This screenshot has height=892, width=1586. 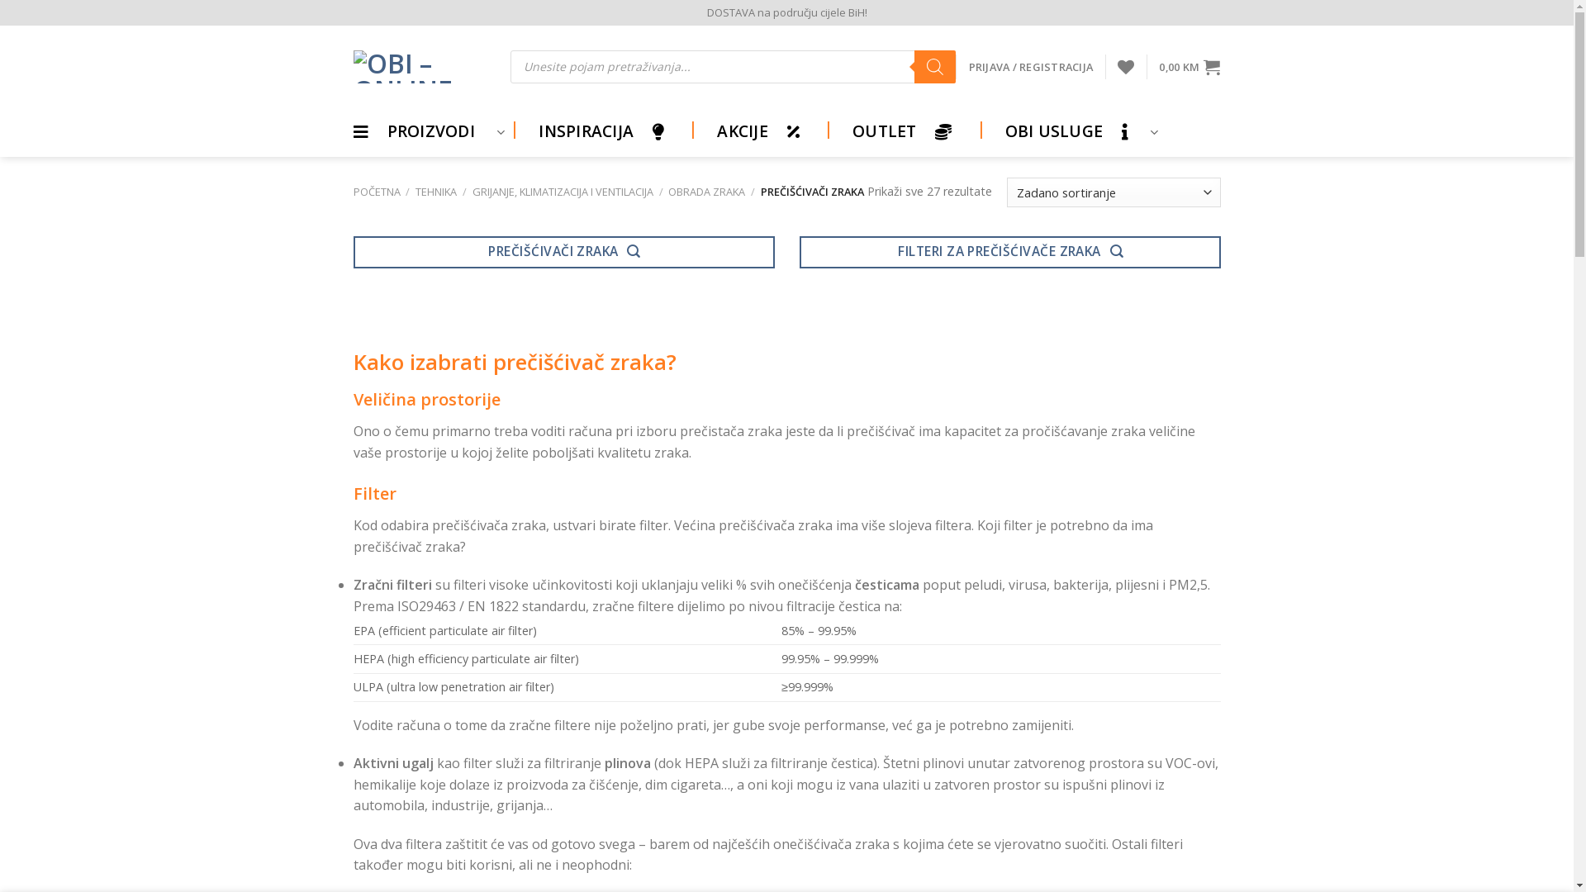 What do you see at coordinates (978, 132) in the screenshot?
I see ` |` at bounding box center [978, 132].